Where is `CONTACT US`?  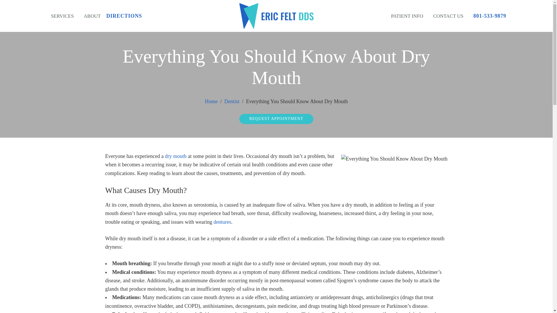
CONTACT US is located at coordinates (448, 16).